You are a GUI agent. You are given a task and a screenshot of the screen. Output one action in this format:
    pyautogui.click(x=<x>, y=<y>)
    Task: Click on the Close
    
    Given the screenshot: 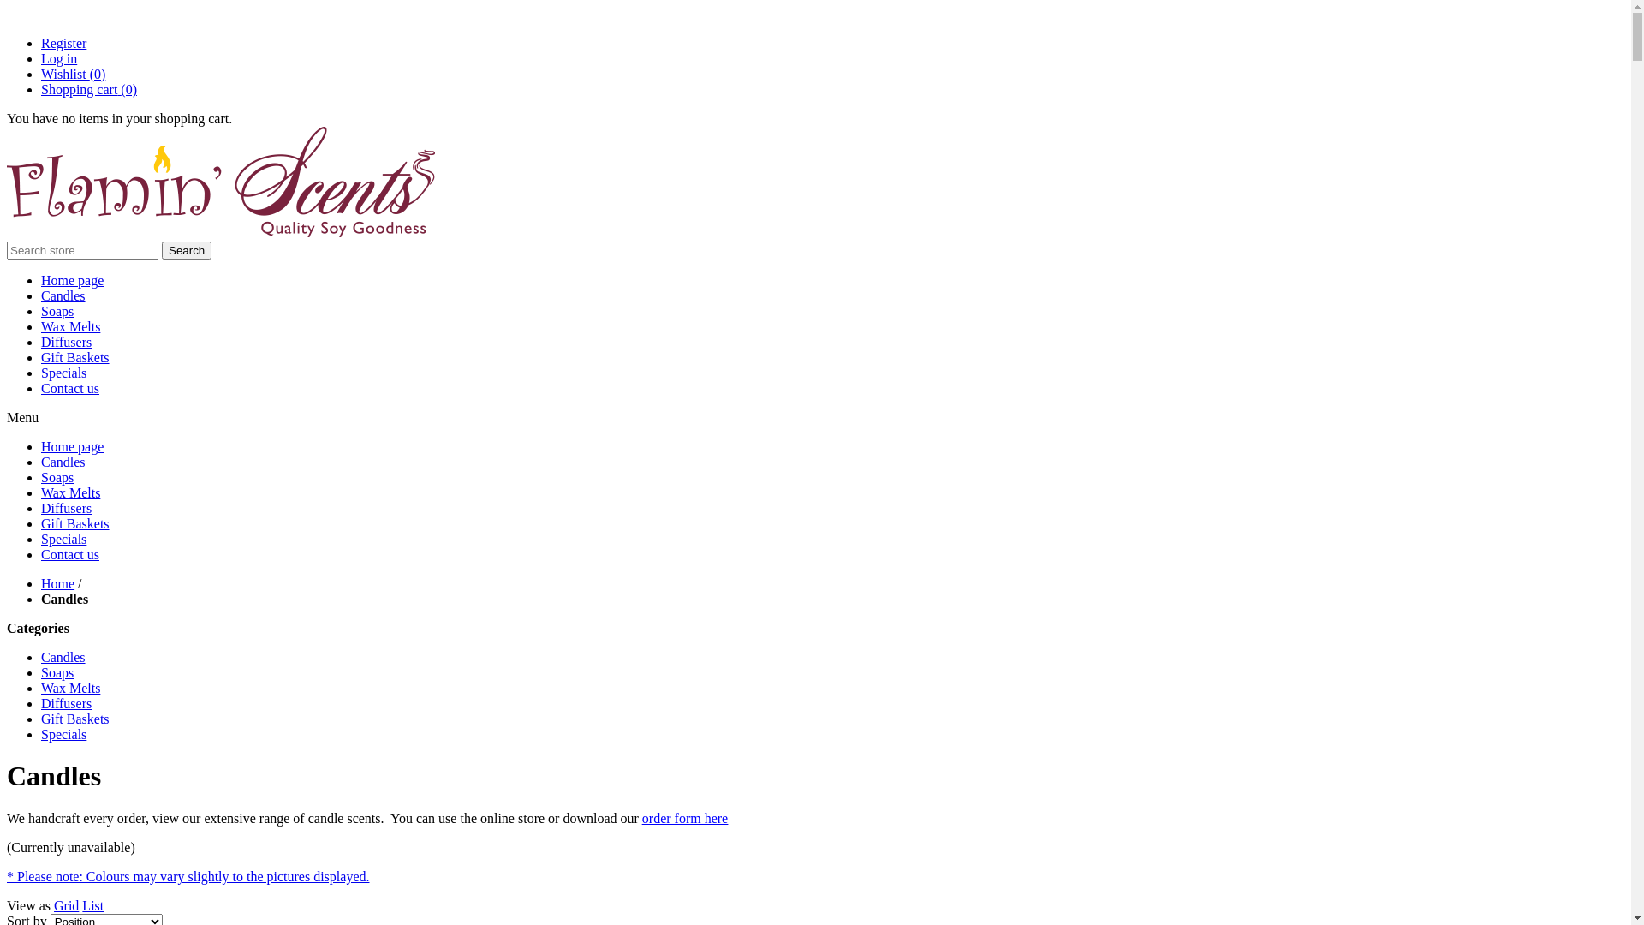 What is the action you would take?
    pyautogui.click(x=9, y=14)
    